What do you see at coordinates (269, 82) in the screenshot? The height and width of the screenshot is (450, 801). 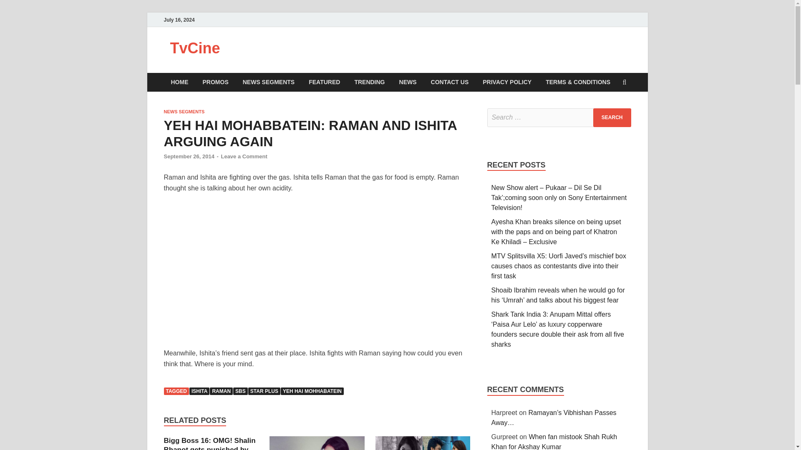 I see `NEWS SEGMENTS` at bounding box center [269, 82].